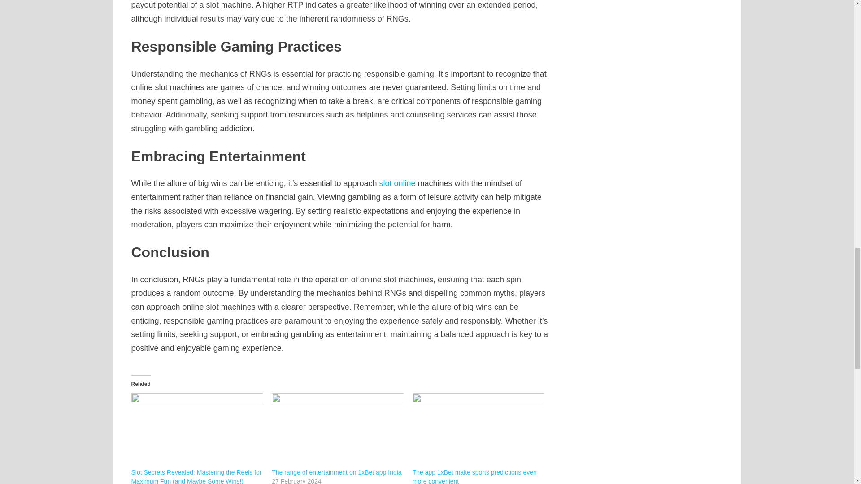 The height and width of the screenshot is (484, 861). Describe the element at coordinates (337, 472) in the screenshot. I see `The range of entertainment on 1xBet app India` at that location.